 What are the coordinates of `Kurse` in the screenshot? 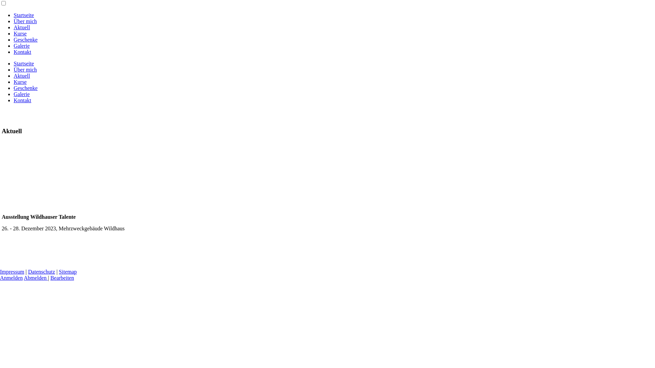 It's located at (20, 82).